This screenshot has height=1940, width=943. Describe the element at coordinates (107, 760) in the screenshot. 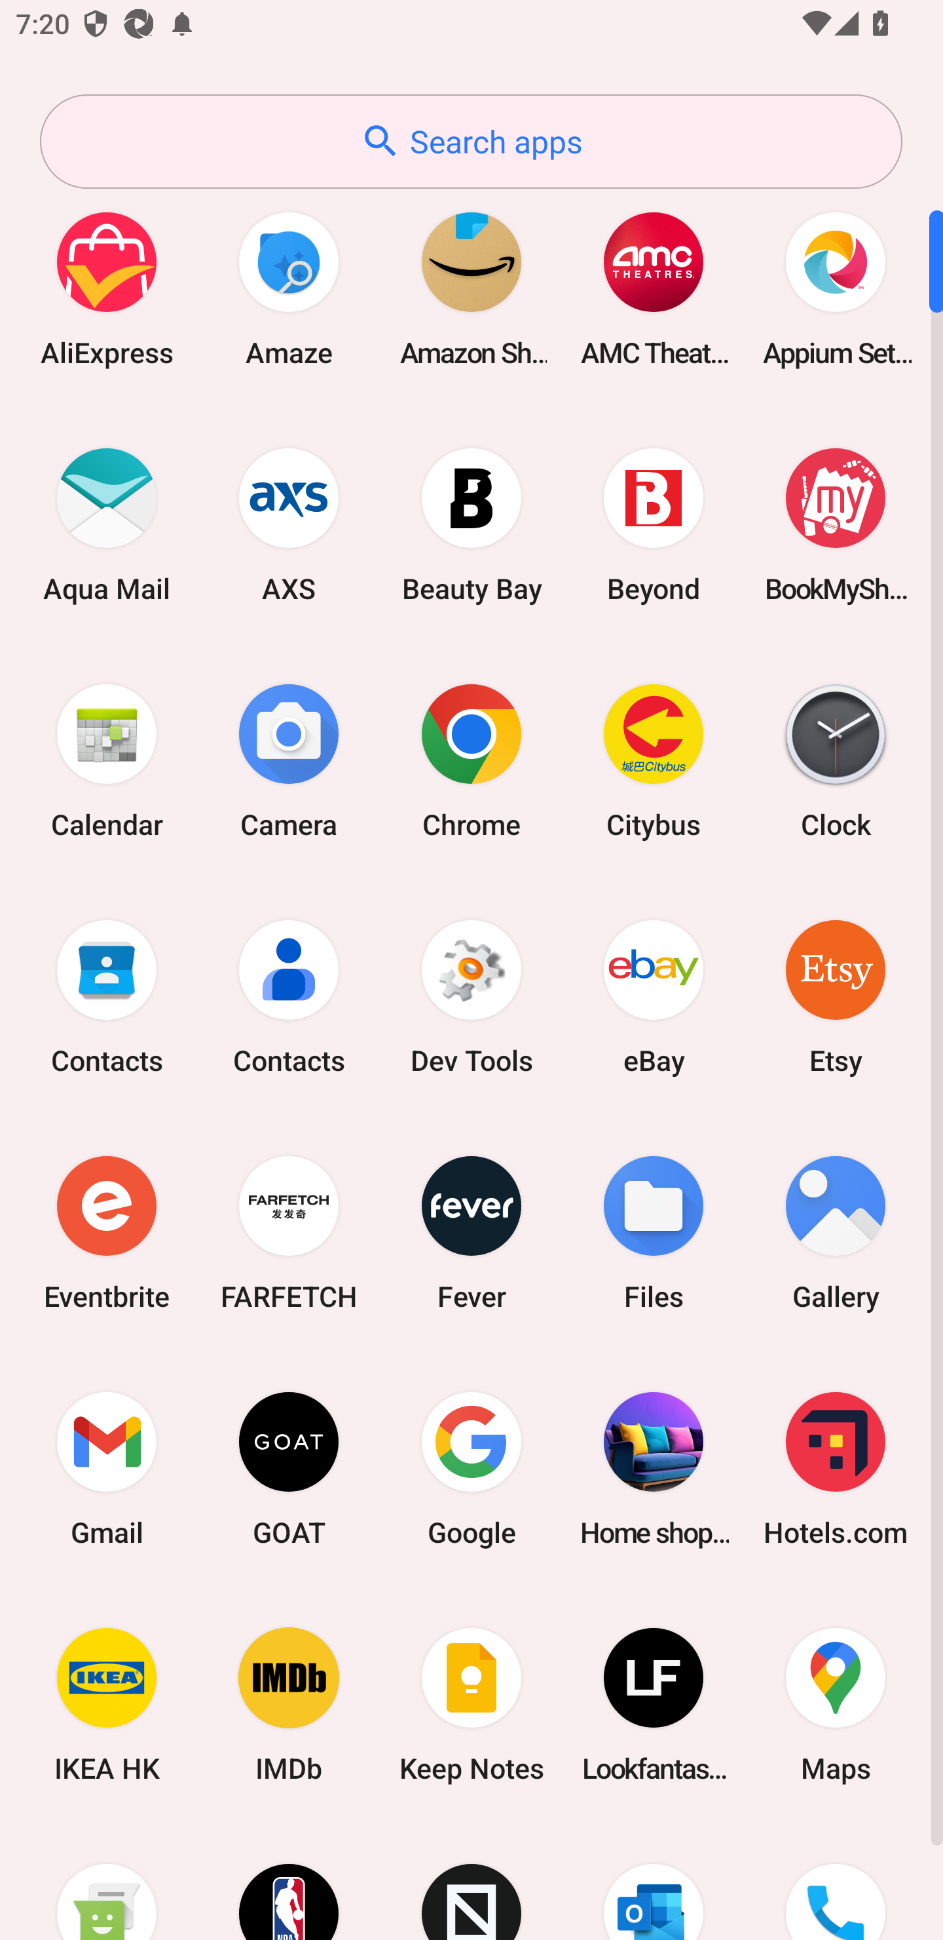

I see `Calendar` at that location.